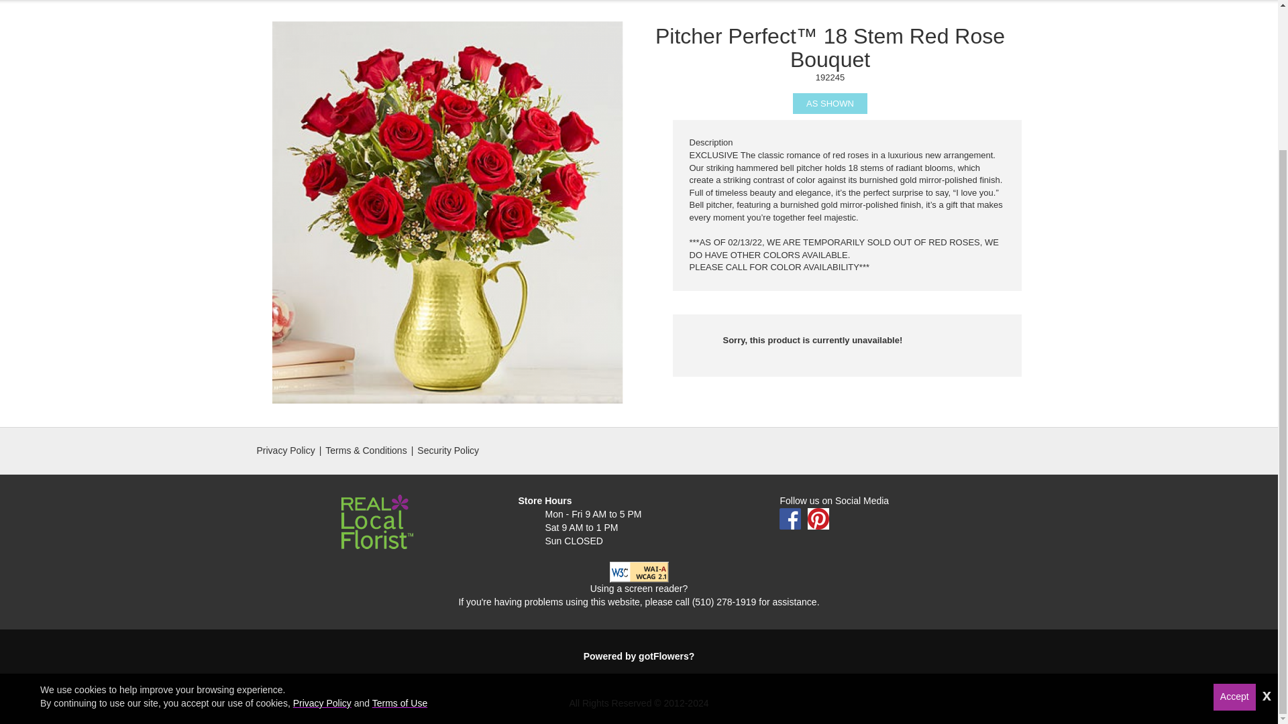  Describe the element at coordinates (639, 570) in the screenshot. I see `Explanation of WCAG 2 Level A Conformance` at that location.